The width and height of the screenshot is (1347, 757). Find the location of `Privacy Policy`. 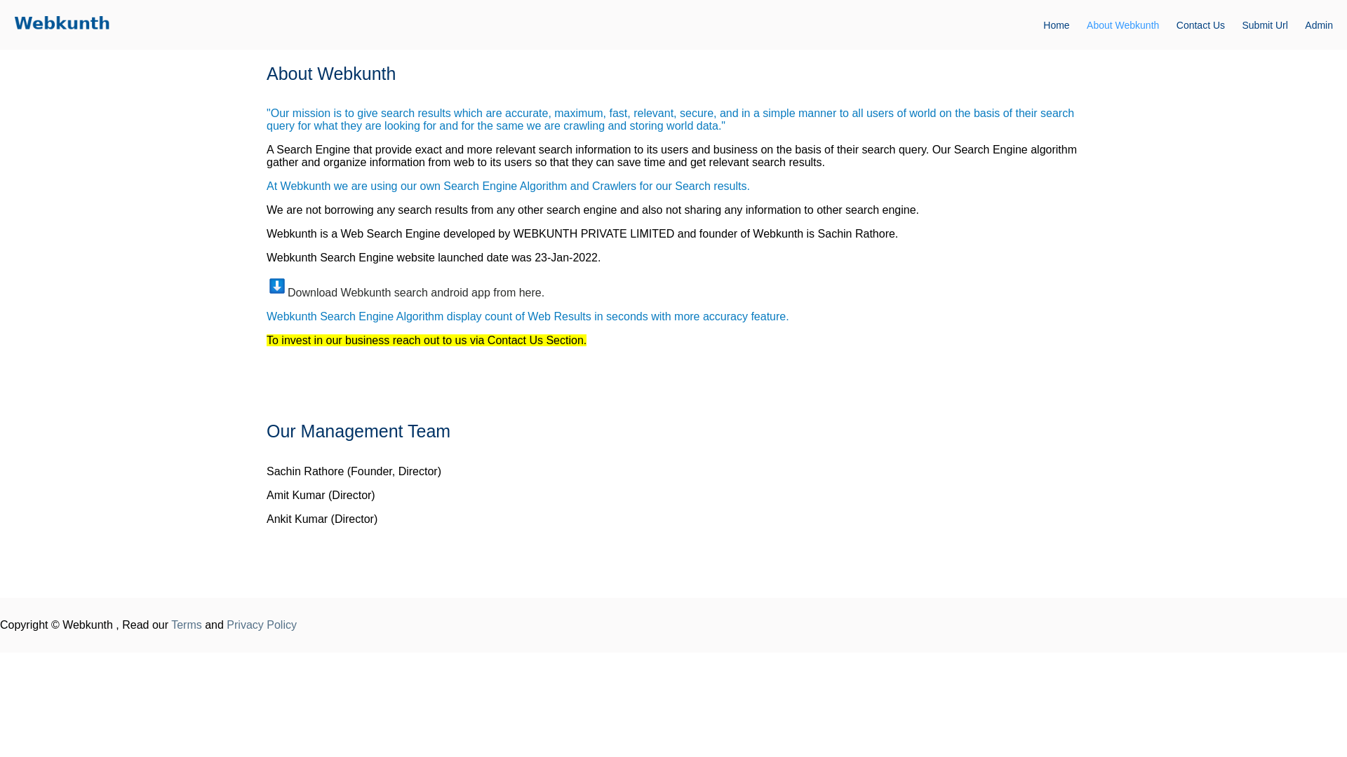

Privacy Policy is located at coordinates (261, 625).